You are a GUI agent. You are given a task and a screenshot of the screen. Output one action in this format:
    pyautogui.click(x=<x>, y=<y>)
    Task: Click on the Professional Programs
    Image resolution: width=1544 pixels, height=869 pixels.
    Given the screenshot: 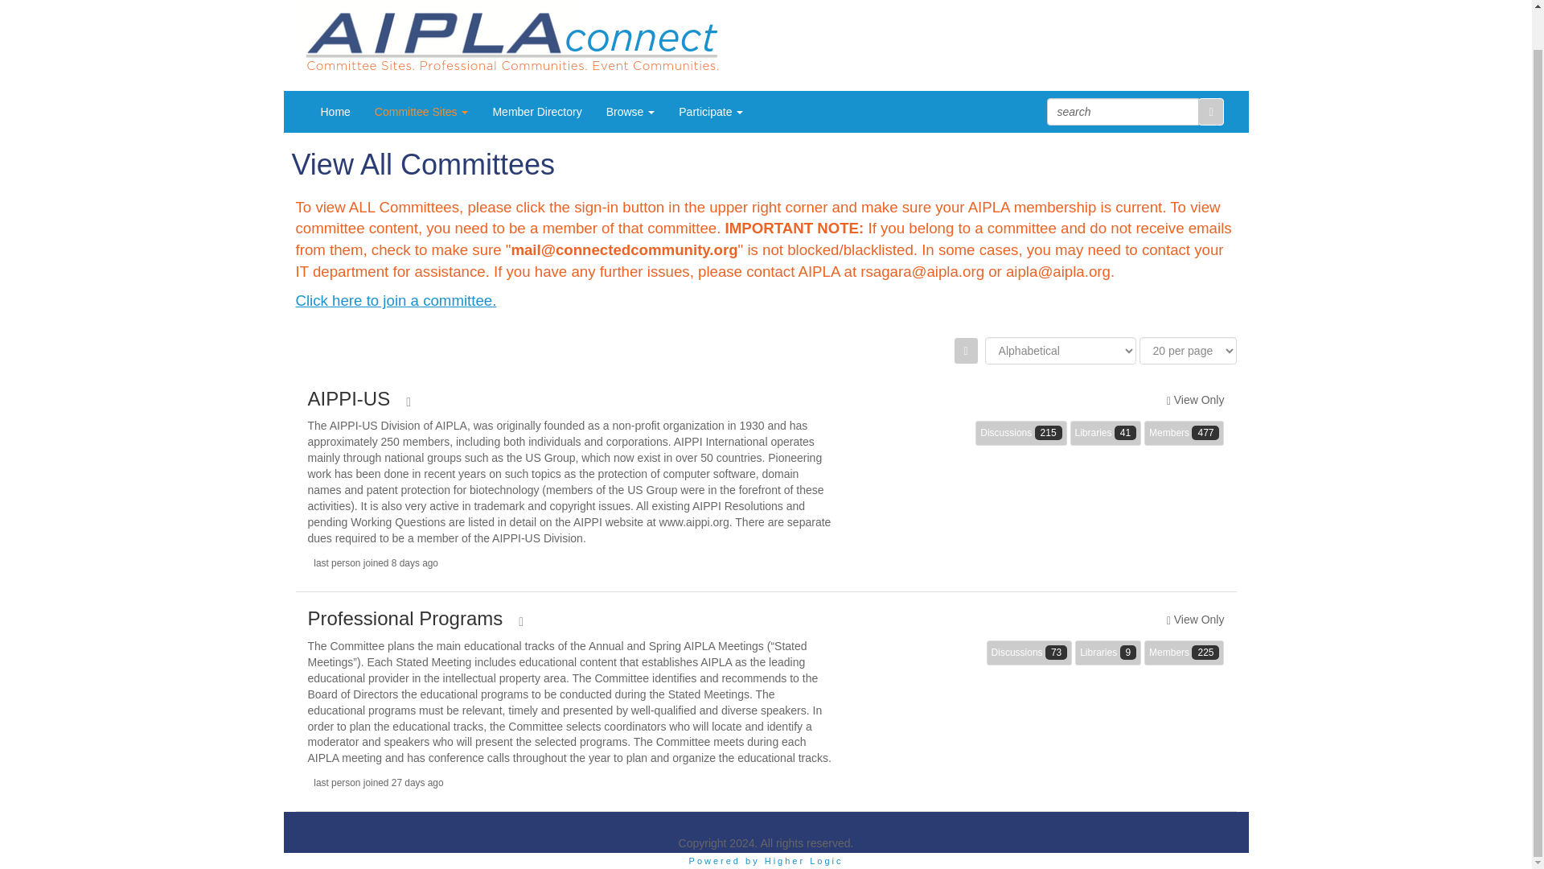 What is the action you would take?
    pyautogui.click(x=405, y=618)
    